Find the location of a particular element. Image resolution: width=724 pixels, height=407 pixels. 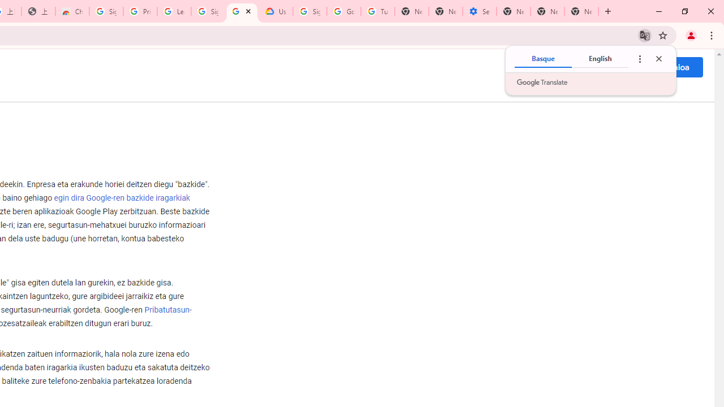

English is located at coordinates (600, 59).